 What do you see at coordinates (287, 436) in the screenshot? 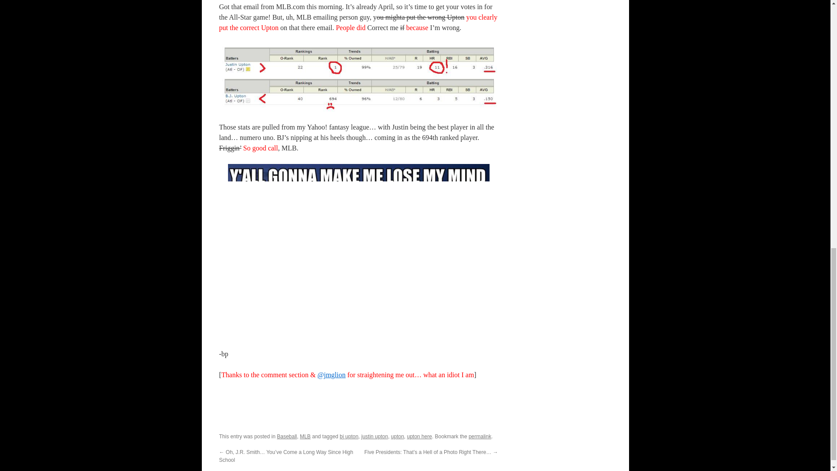
I see `Baseball` at bounding box center [287, 436].